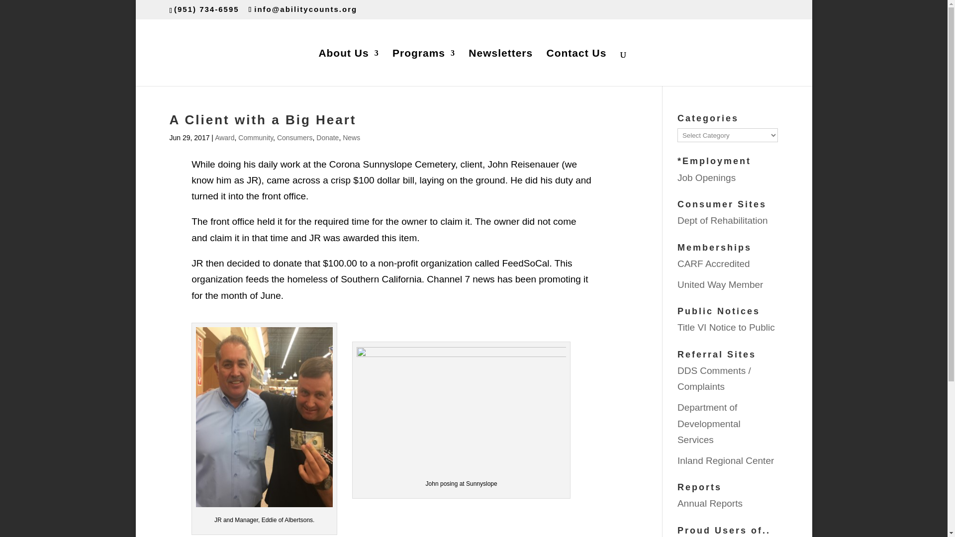 This screenshot has height=537, width=955. What do you see at coordinates (720, 284) in the screenshot?
I see `Corona-Norco` at bounding box center [720, 284].